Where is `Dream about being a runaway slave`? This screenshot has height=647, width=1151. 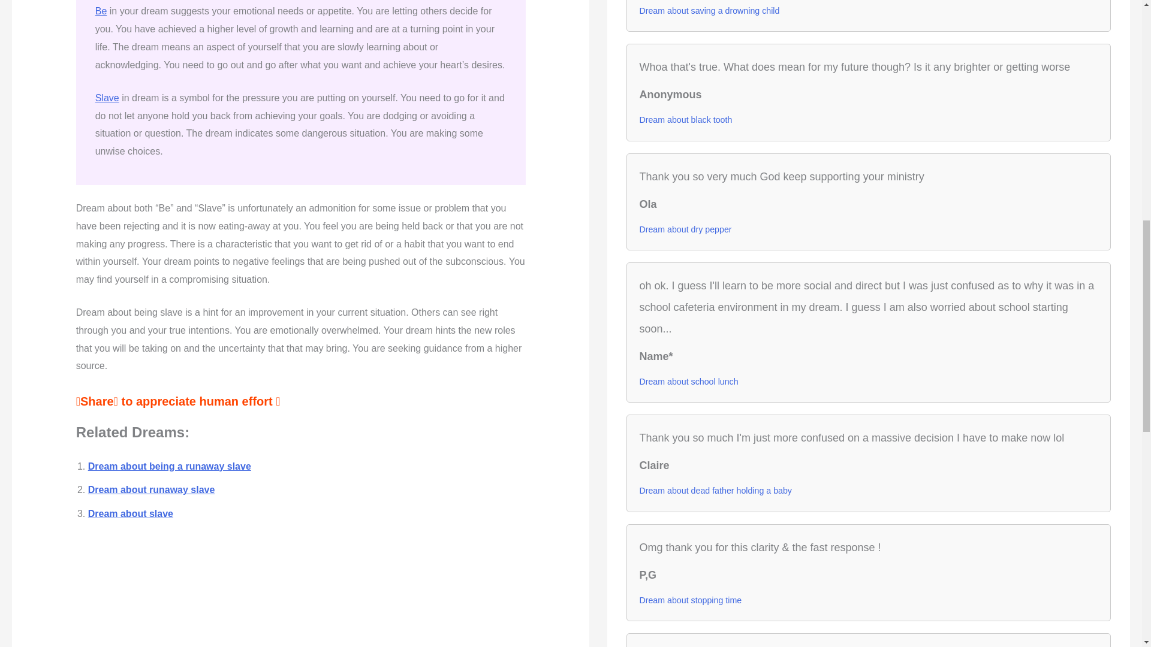 Dream about being a runaway slave is located at coordinates (169, 466).